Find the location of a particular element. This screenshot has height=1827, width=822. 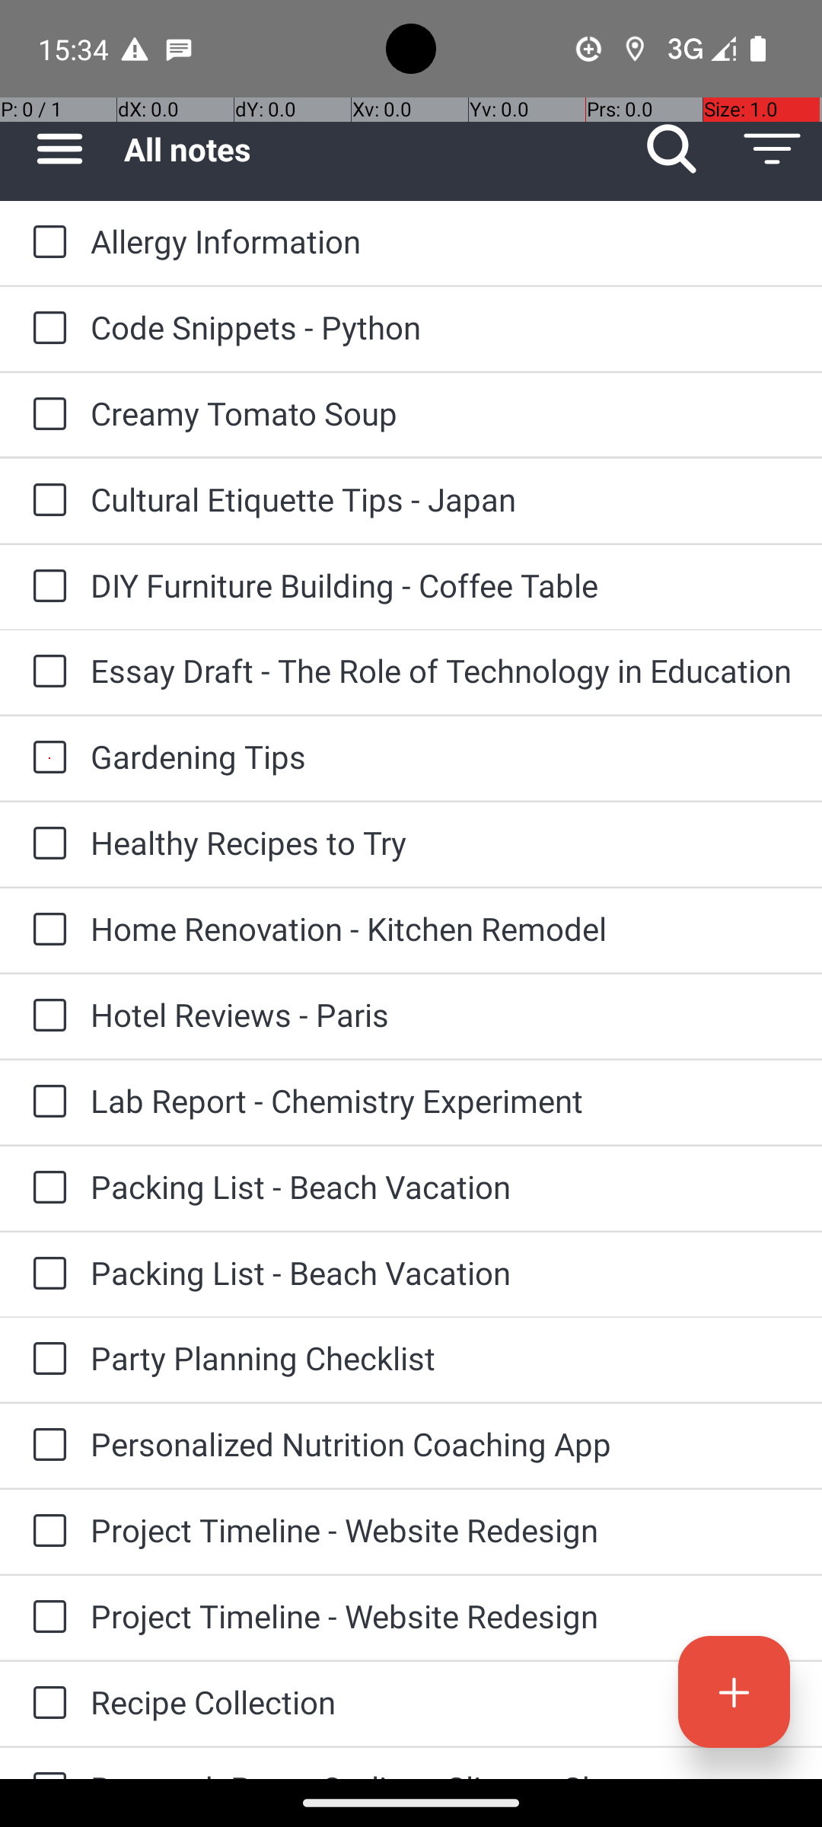

to-do: Allergy Information is located at coordinates (46, 243).